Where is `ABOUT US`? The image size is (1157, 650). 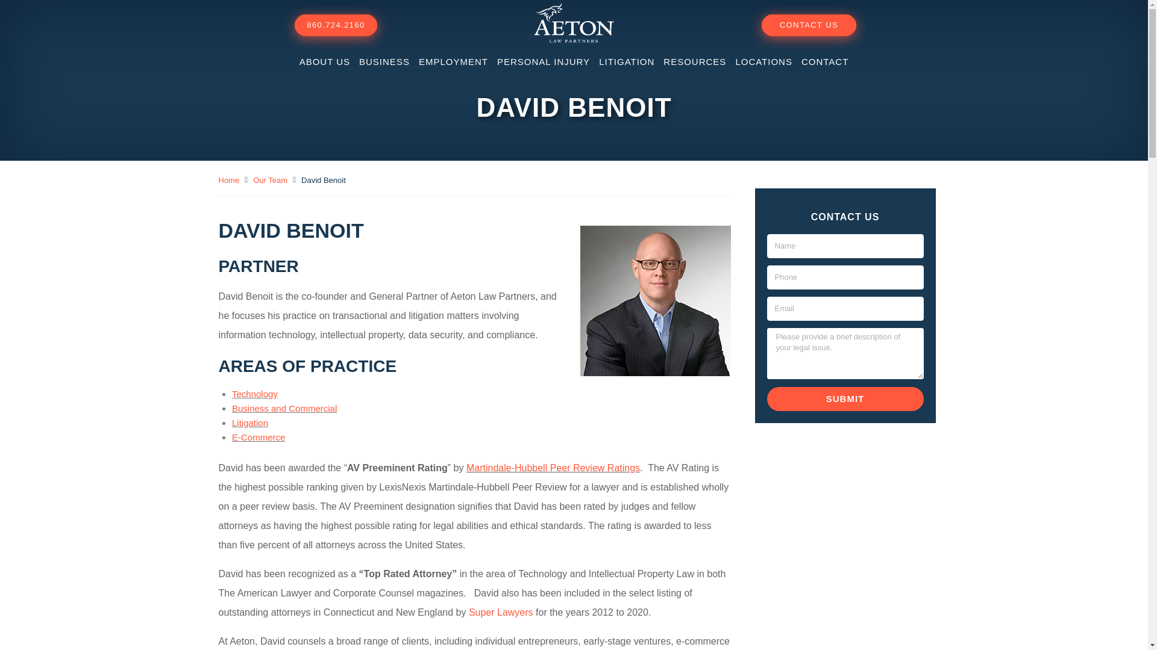 ABOUT US is located at coordinates (325, 61).